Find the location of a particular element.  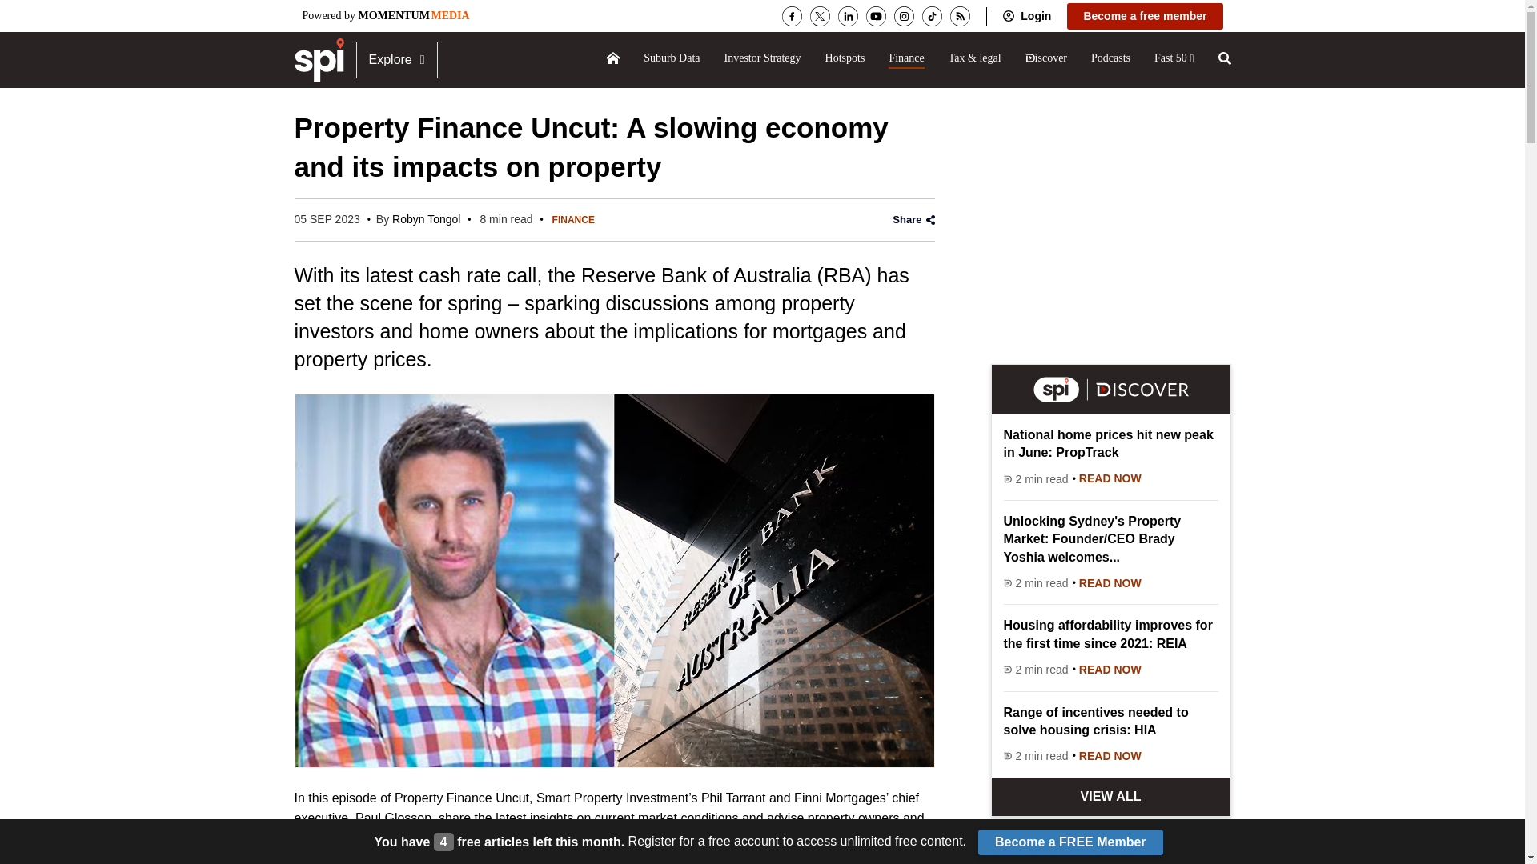

MOMENTUM MEDIA is located at coordinates (414, 15).